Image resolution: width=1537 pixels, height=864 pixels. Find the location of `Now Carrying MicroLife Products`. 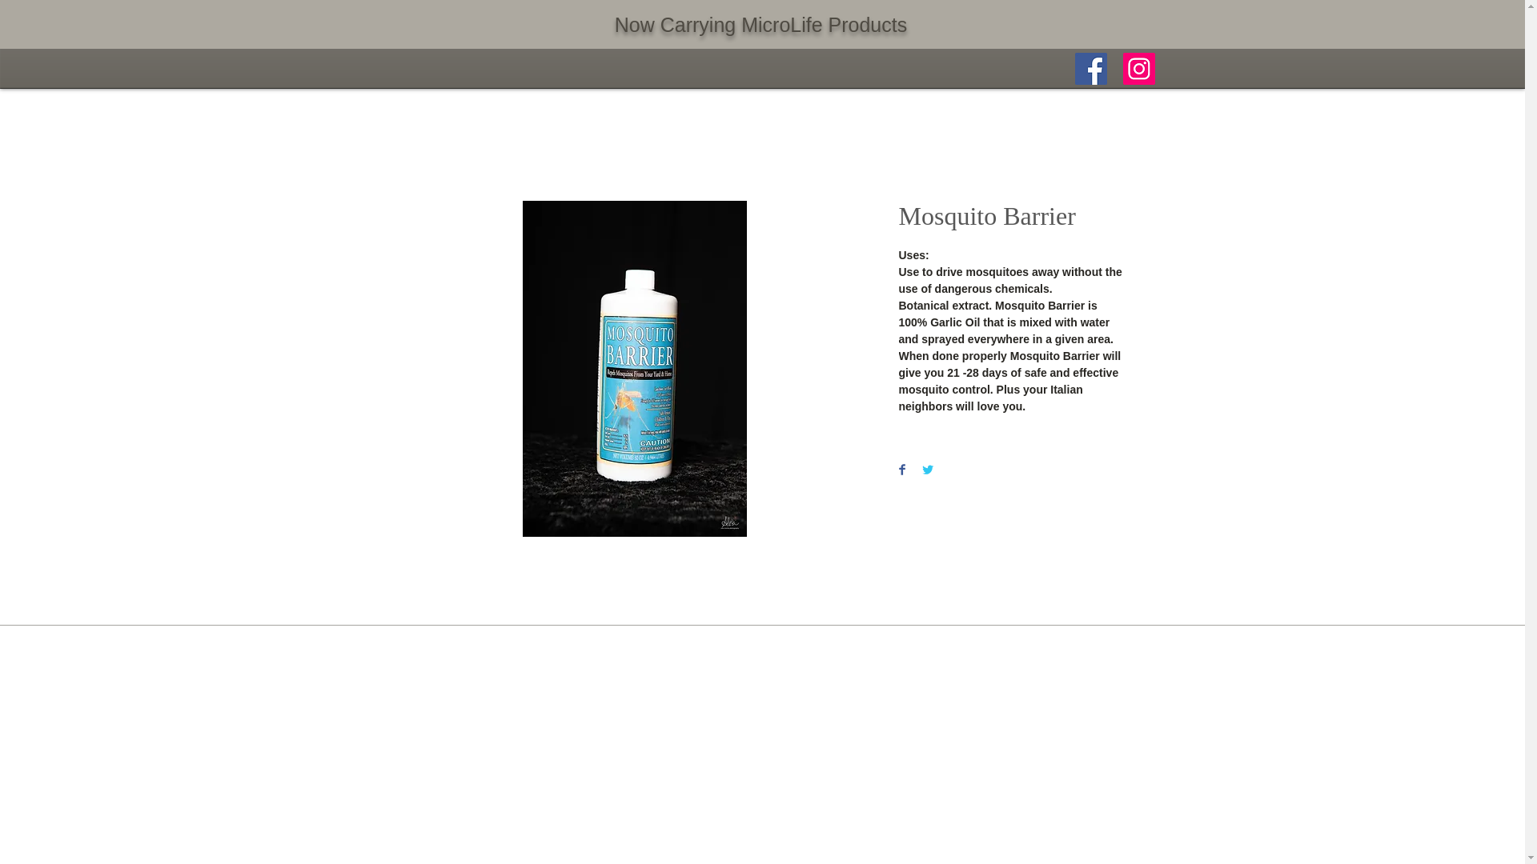

Now Carrying MicroLife Products is located at coordinates (760, 25).